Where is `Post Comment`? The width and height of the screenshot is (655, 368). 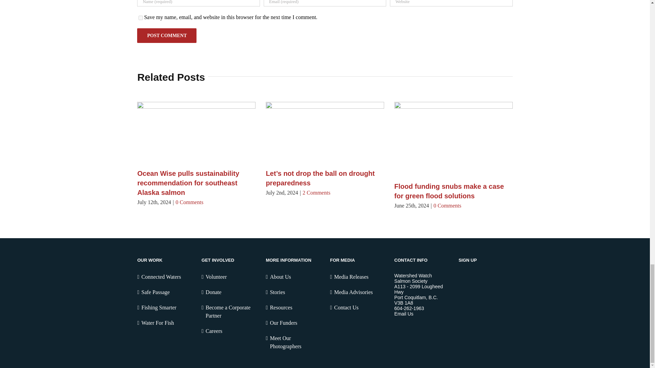 Post Comment is located at coordinates (166, 35).